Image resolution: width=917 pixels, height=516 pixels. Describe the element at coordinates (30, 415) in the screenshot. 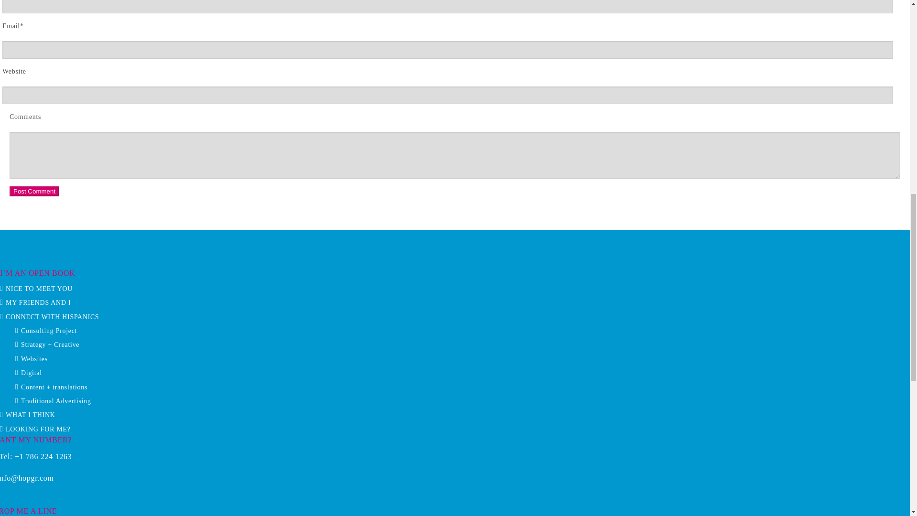

I see `WHAT I THINK` at that location.